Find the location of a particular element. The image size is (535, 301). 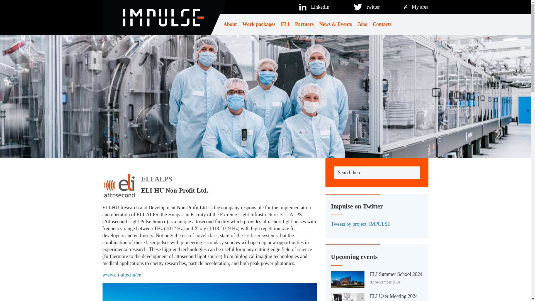

twitter is located at coordinates (373, 7).